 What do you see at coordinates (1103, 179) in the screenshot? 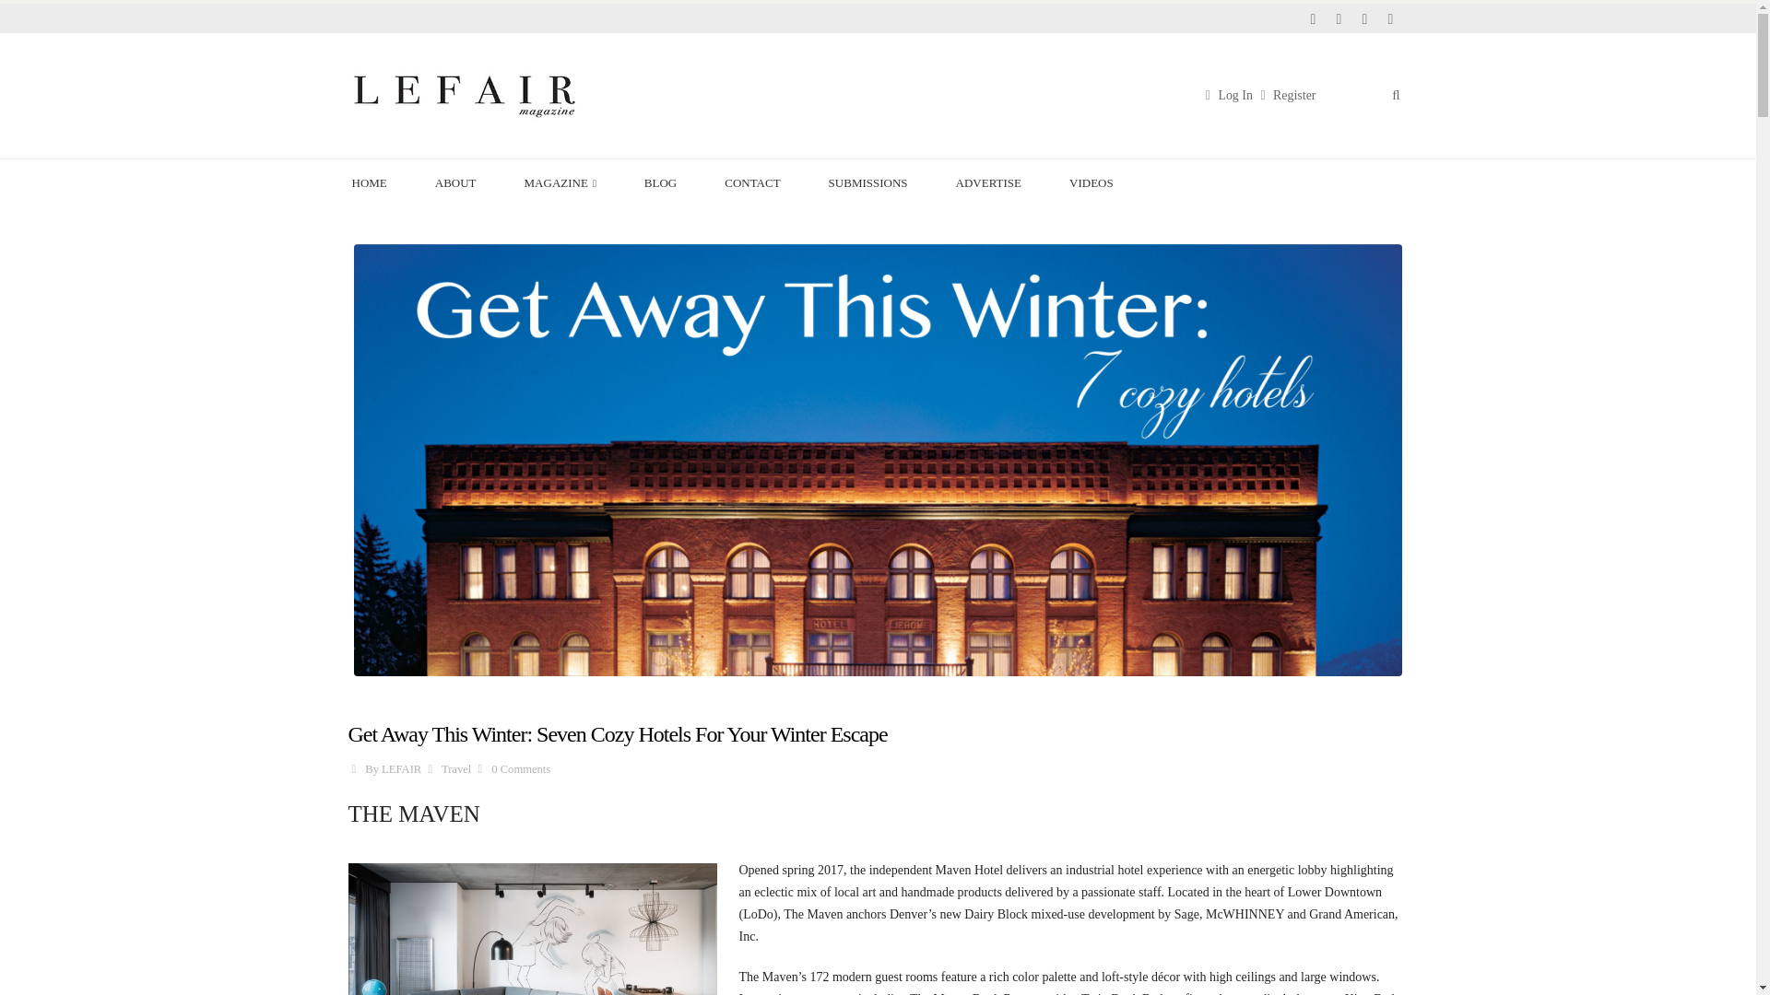
I see `VIDEOS` at bounding box center [1103, 179].